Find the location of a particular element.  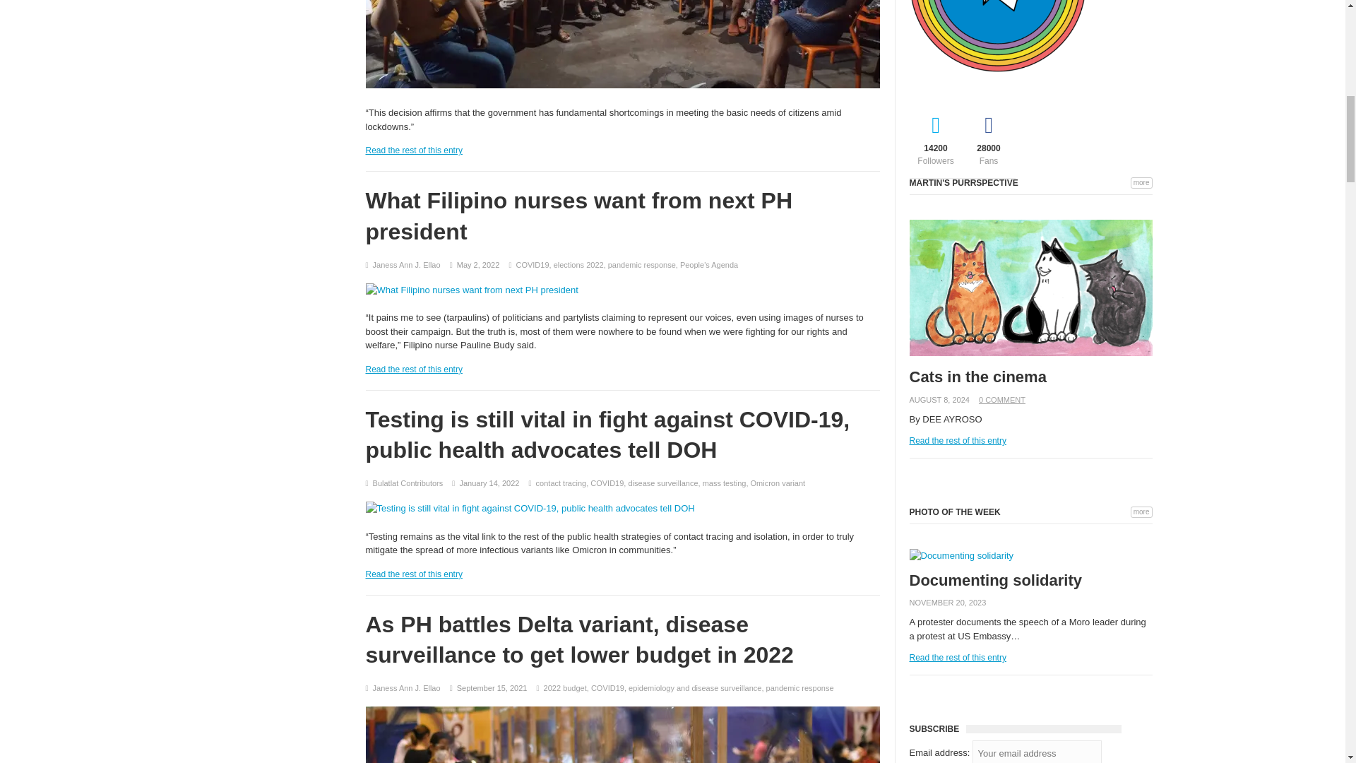

Friday, January 14, 2022, 11:42 am is located at coordinates (489, 483).